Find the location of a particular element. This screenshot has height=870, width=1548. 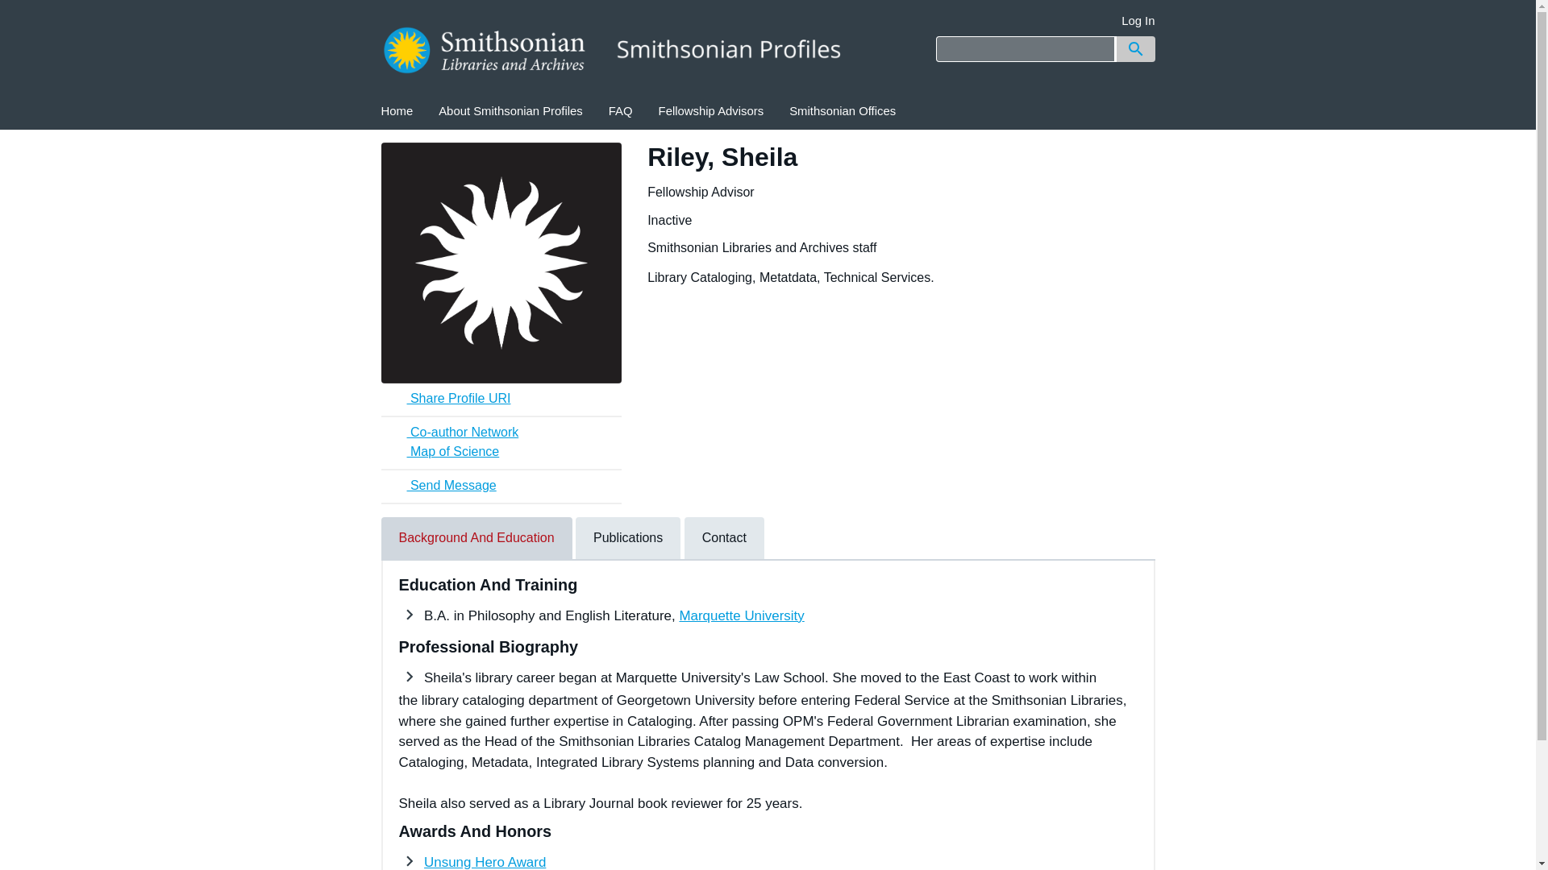

Contact is located at coordinates (724, 538).